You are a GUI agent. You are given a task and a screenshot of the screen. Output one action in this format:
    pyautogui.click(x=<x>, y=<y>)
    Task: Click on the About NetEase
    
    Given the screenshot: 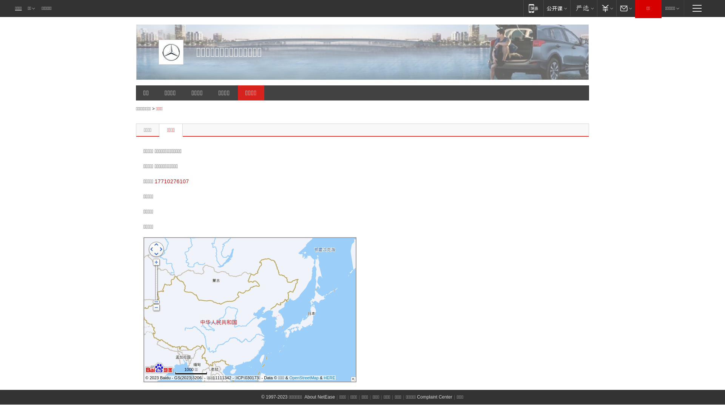 What is the action you would take?
    pyautogui.click(x=319, y=397)
    